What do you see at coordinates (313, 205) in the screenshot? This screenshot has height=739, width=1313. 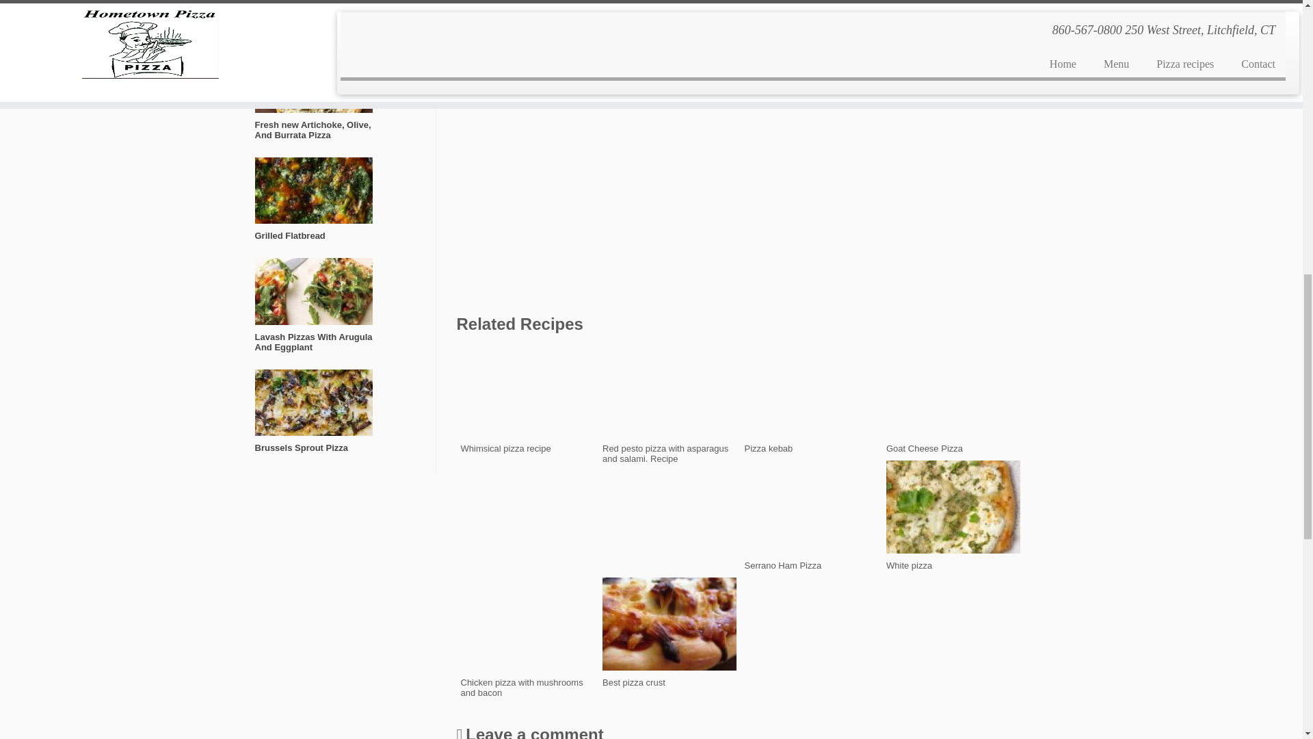 I see `Grilled Flatbread` at bounding box center [313, 205].